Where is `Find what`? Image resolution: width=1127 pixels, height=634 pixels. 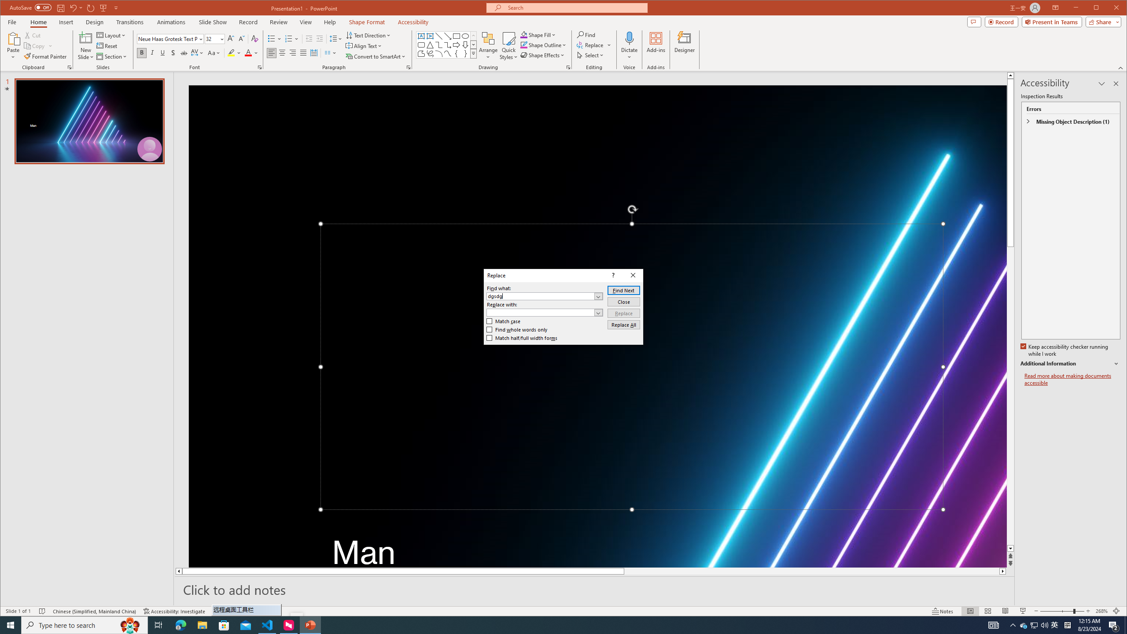
Find what is located at coordinates (540, 296).